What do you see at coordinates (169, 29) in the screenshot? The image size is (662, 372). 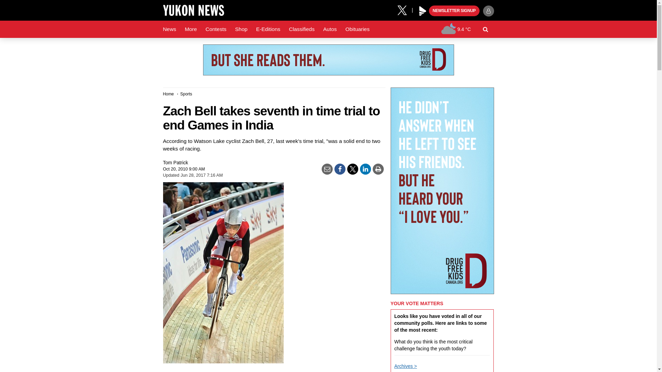 I see `News` at bounding box center [169, 29].